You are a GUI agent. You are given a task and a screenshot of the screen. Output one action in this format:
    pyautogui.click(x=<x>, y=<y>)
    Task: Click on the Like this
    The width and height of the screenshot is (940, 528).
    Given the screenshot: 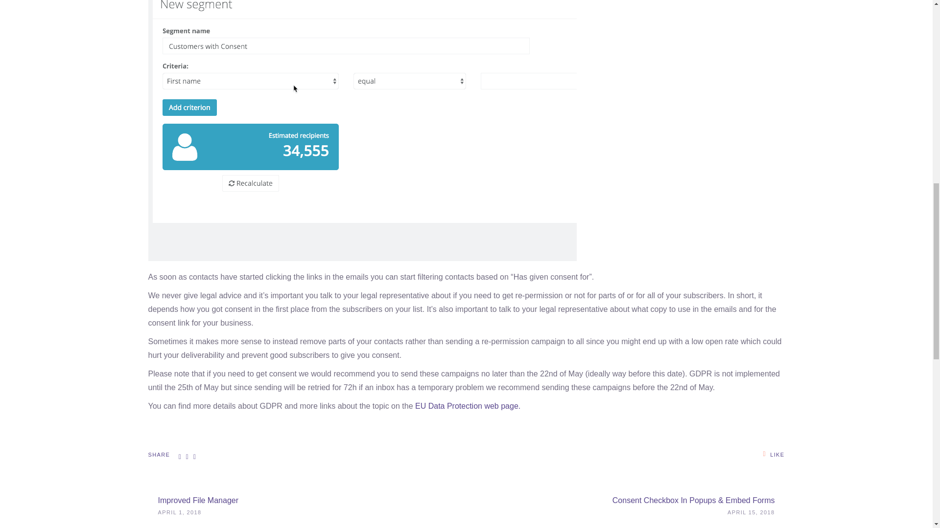 What is the action you would take?
    pyautogui.click(x=774, y=454)
    